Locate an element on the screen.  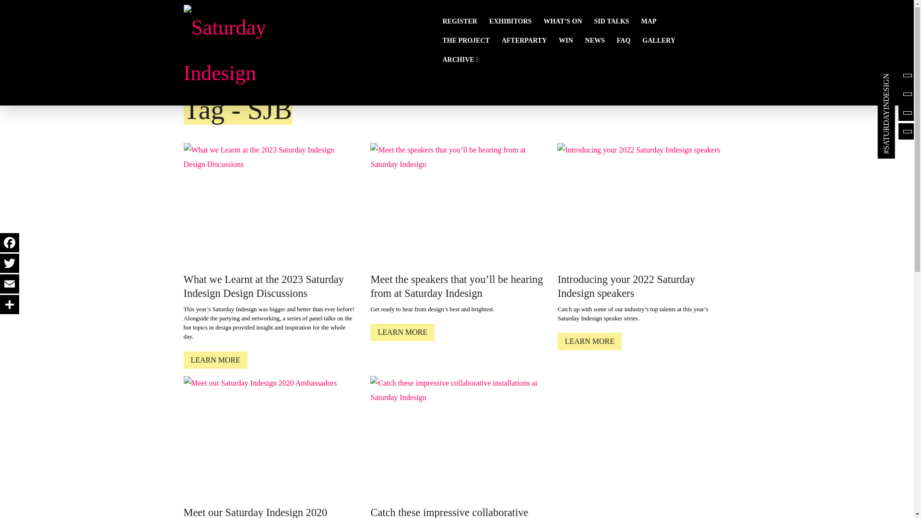
Saturday Indesign is located at coordinates (226, 50).